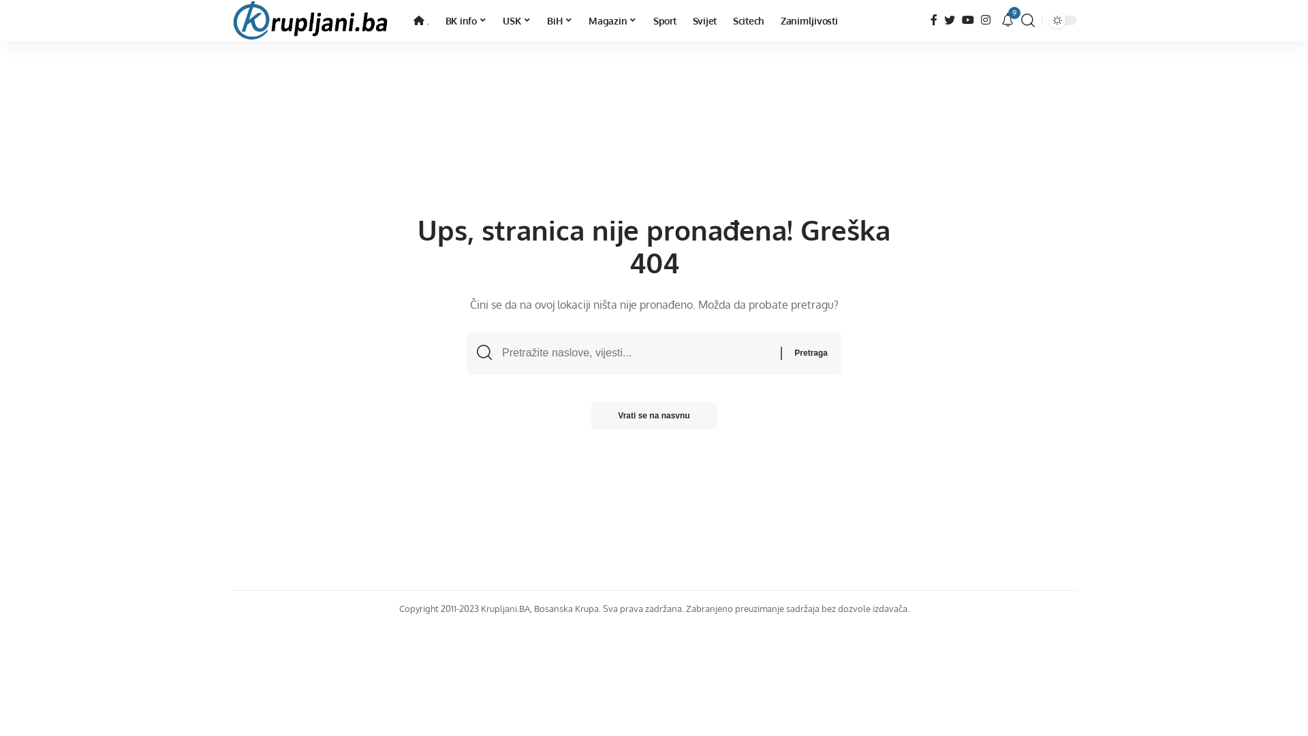  Describe the element at coordinates (560, 20) in the screenshot. I see `BiH` at that location.